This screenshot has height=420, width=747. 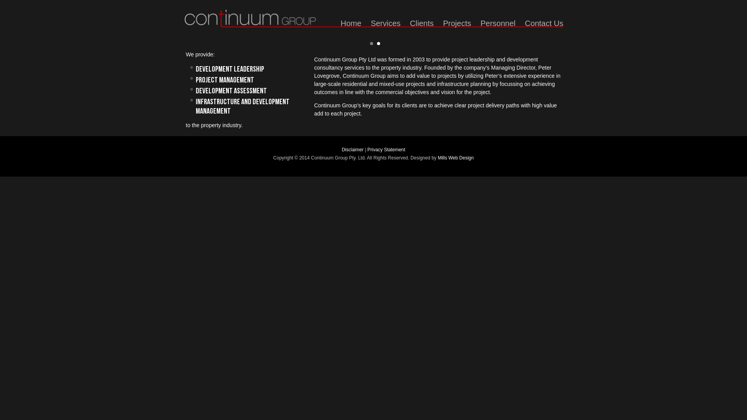 What do you see at coordinates (352, 150) in the screenshot?
I see `Disclaimer` at bounding box center [352, 150].